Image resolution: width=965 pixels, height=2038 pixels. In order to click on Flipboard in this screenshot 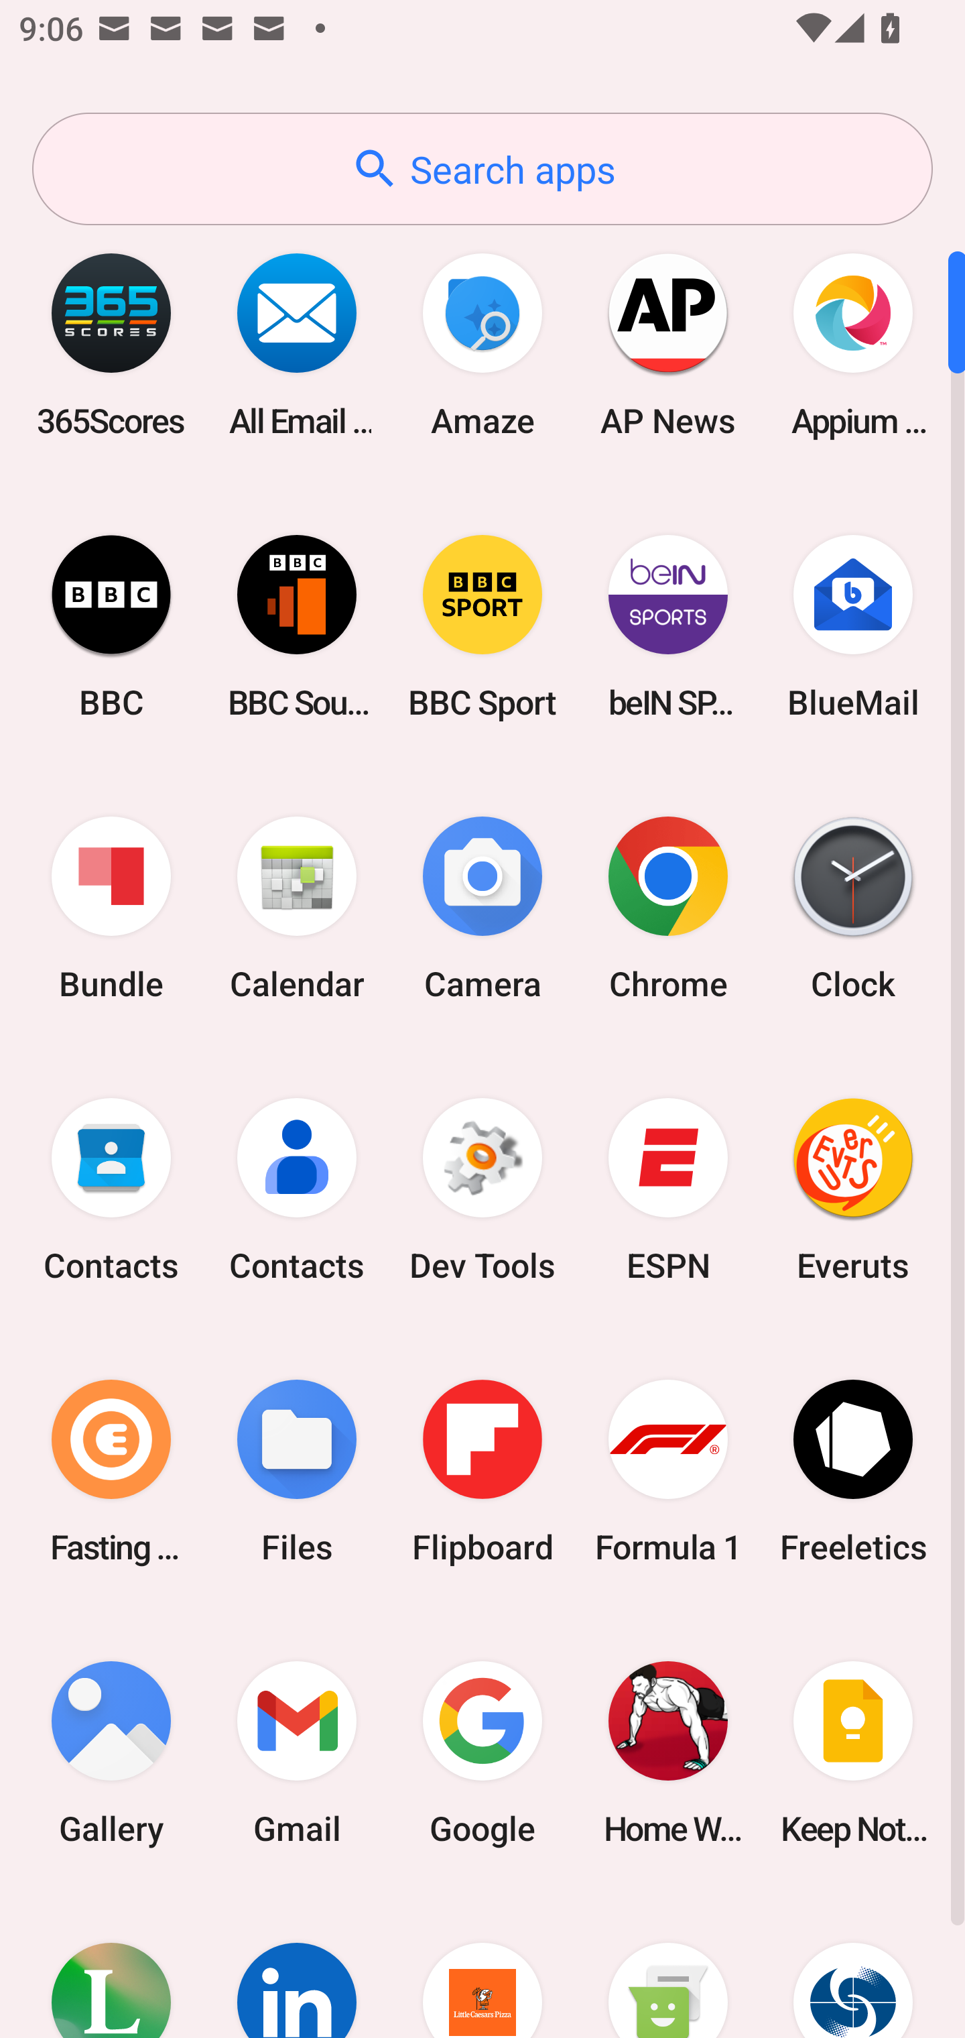, I will do `click(482, 1471)`.